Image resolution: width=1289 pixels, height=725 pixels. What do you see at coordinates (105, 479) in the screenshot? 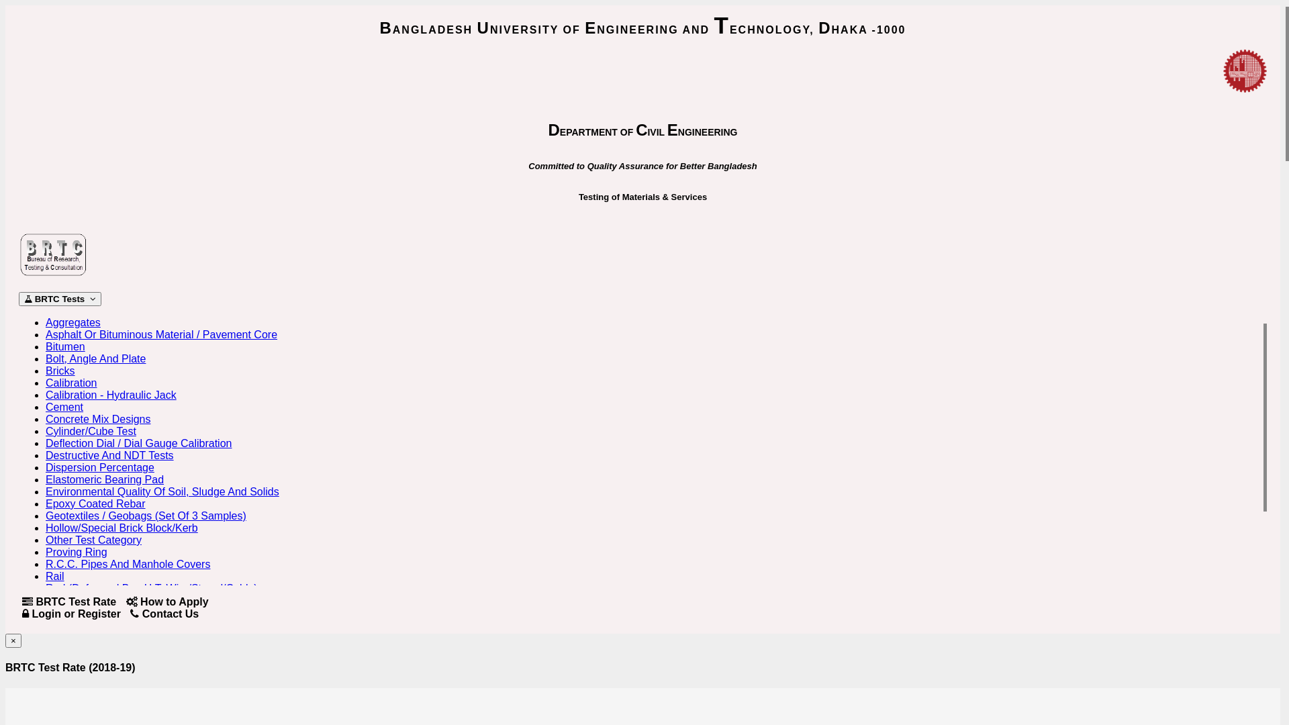
I see `Elastomeric Bearing Pad` at bounding box center [105, 479].